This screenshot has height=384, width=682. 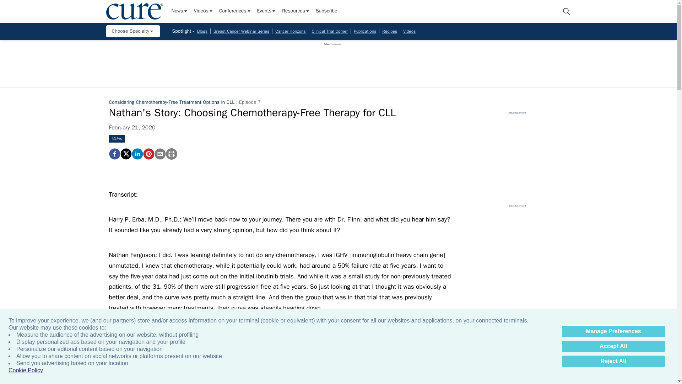 I want to click on Events, so click(x=267, y=11).